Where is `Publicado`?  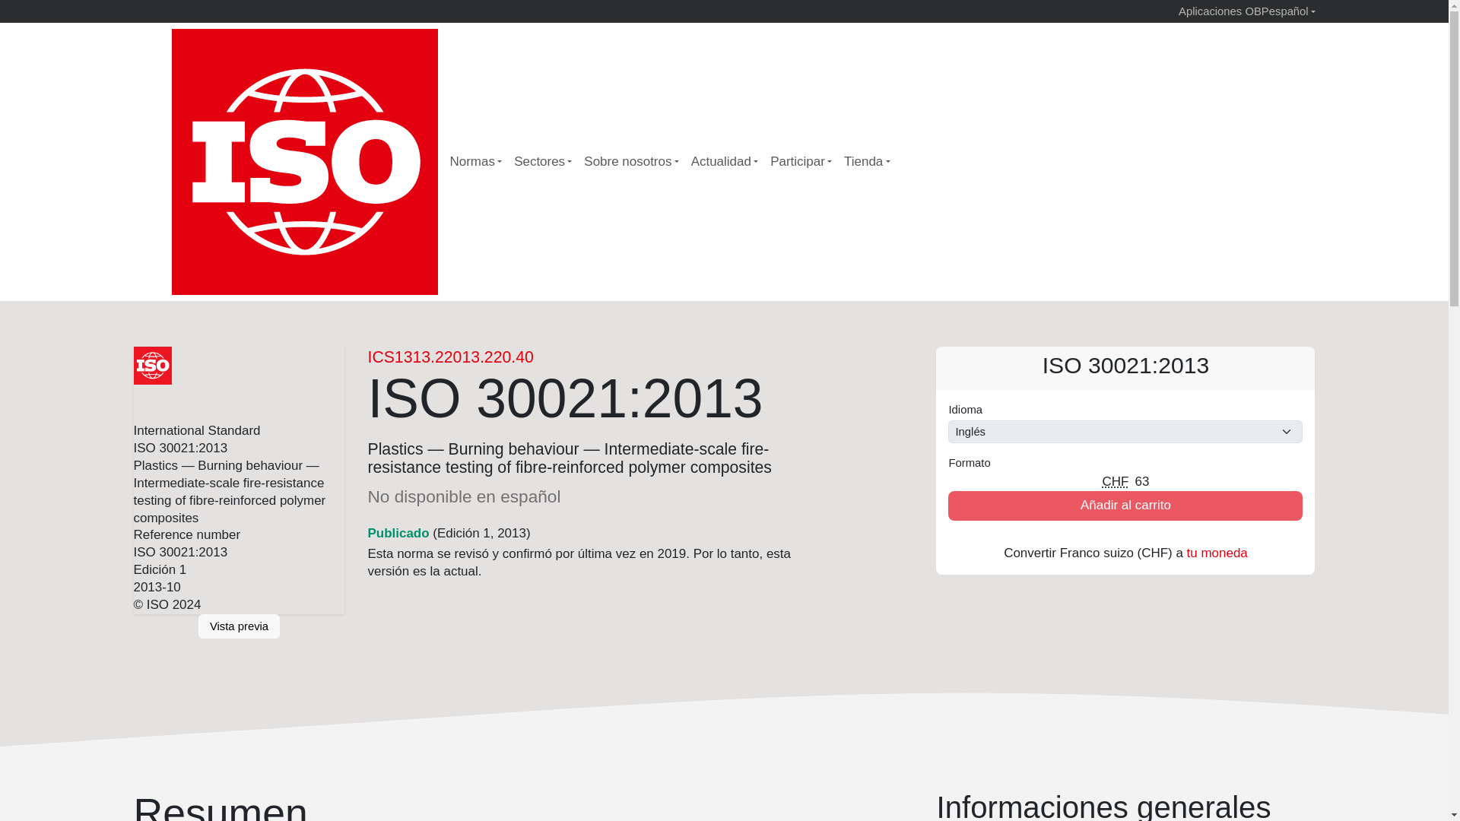
Publicado is located at coordinates (398, 533).